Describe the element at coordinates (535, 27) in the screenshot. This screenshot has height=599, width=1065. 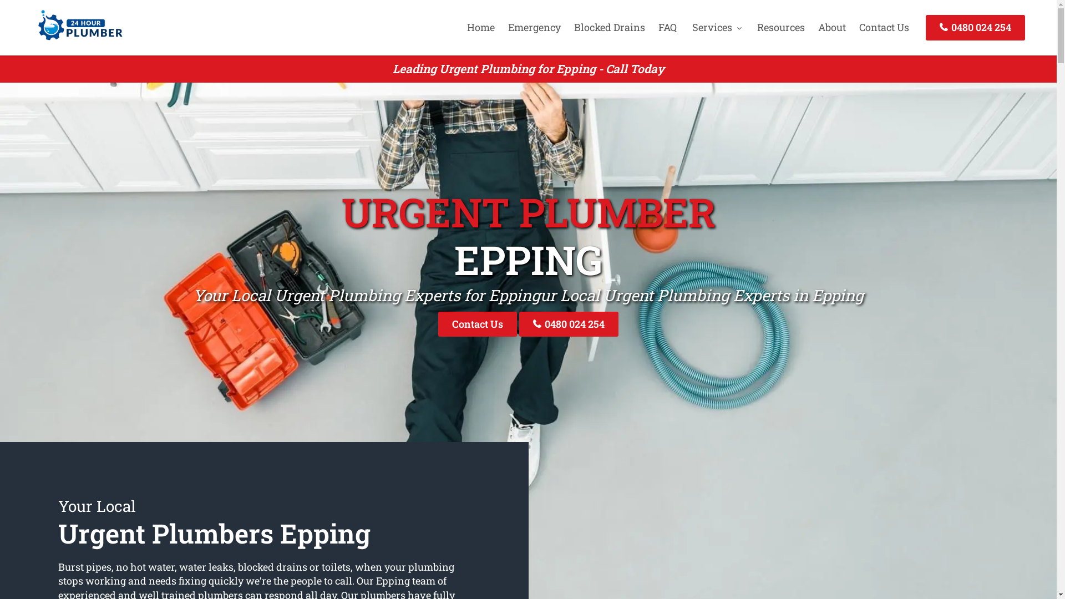
I see `Emergency` at that location.